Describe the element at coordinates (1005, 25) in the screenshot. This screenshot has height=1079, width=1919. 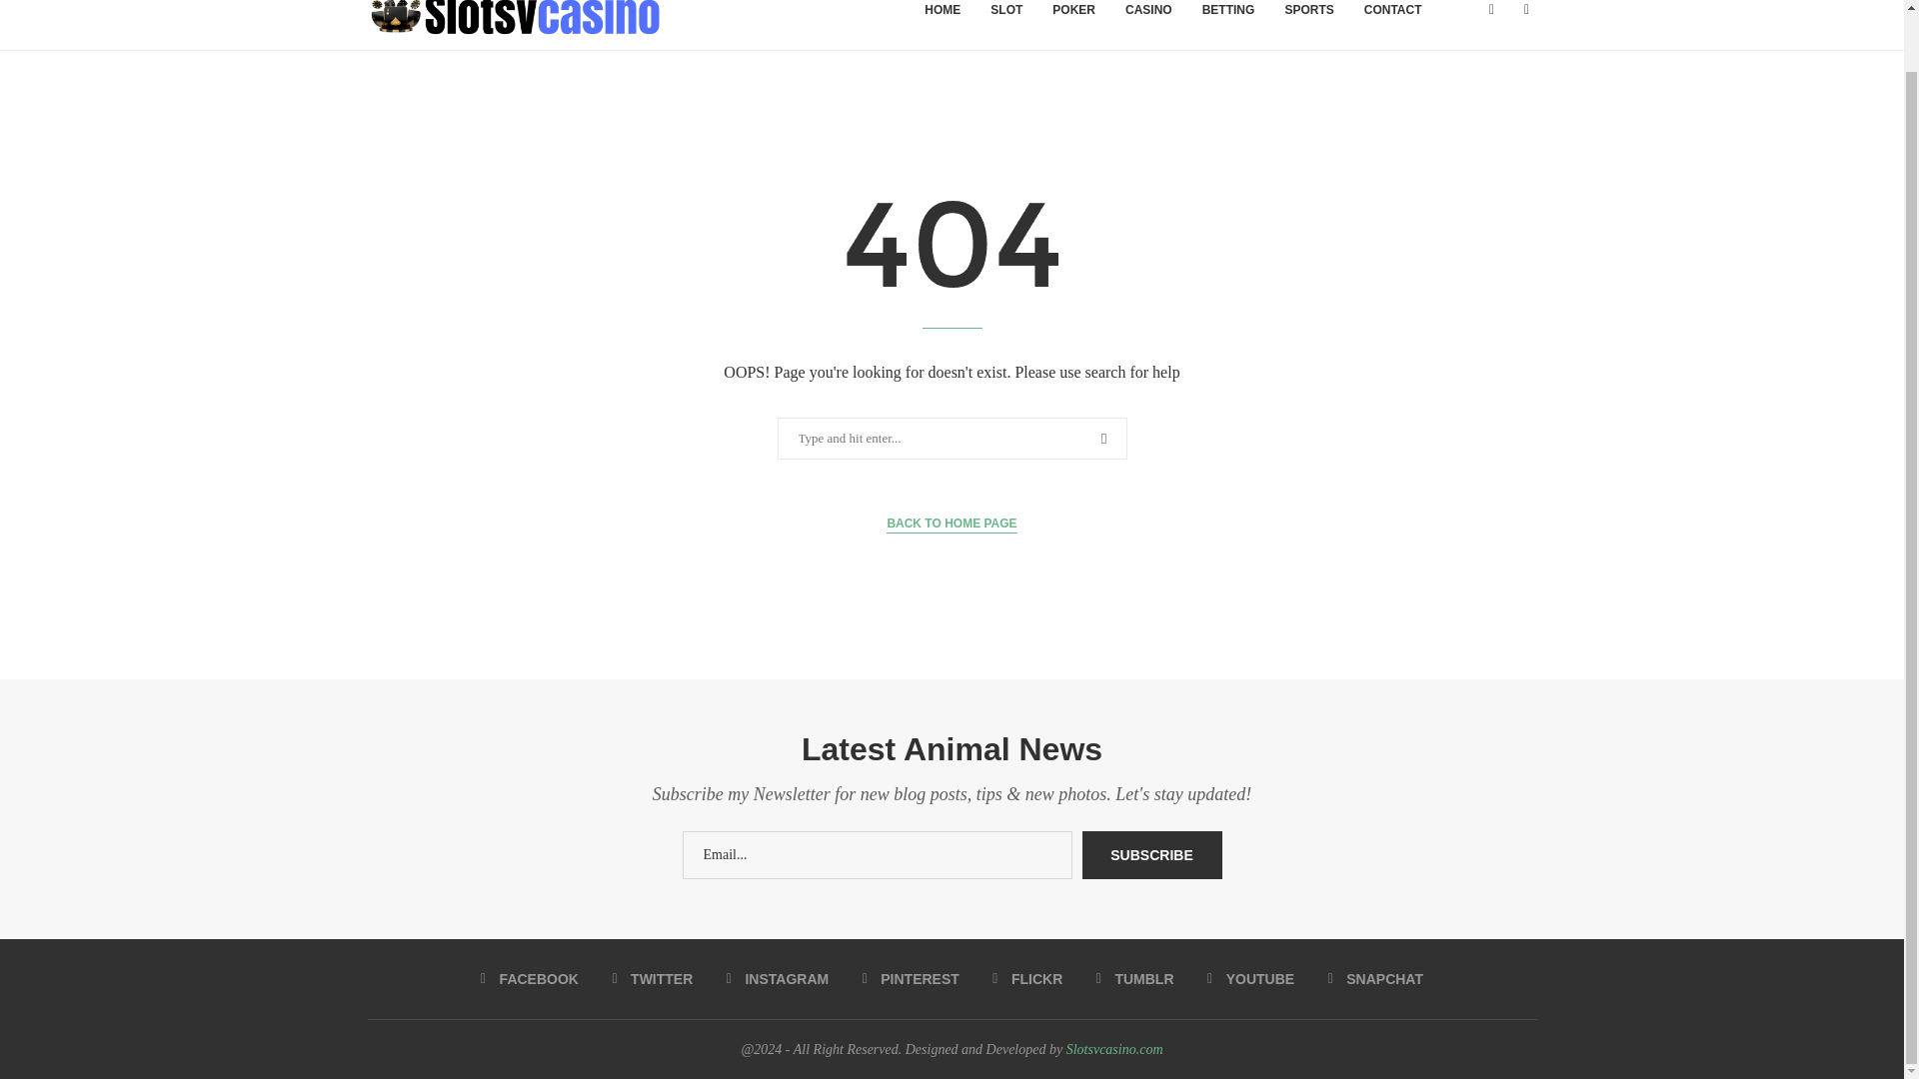
I see `SLOT` at that location.